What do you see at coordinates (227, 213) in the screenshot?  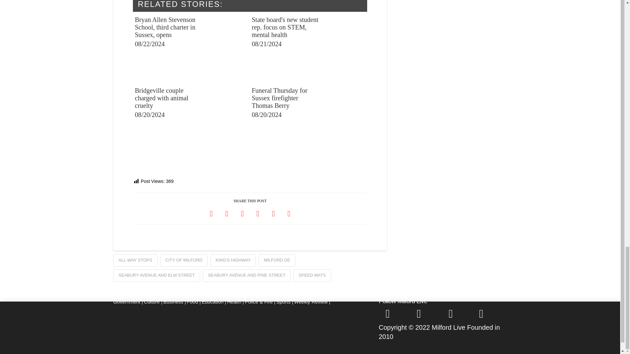 I see `Share on X` at bounding box center [227, 213].